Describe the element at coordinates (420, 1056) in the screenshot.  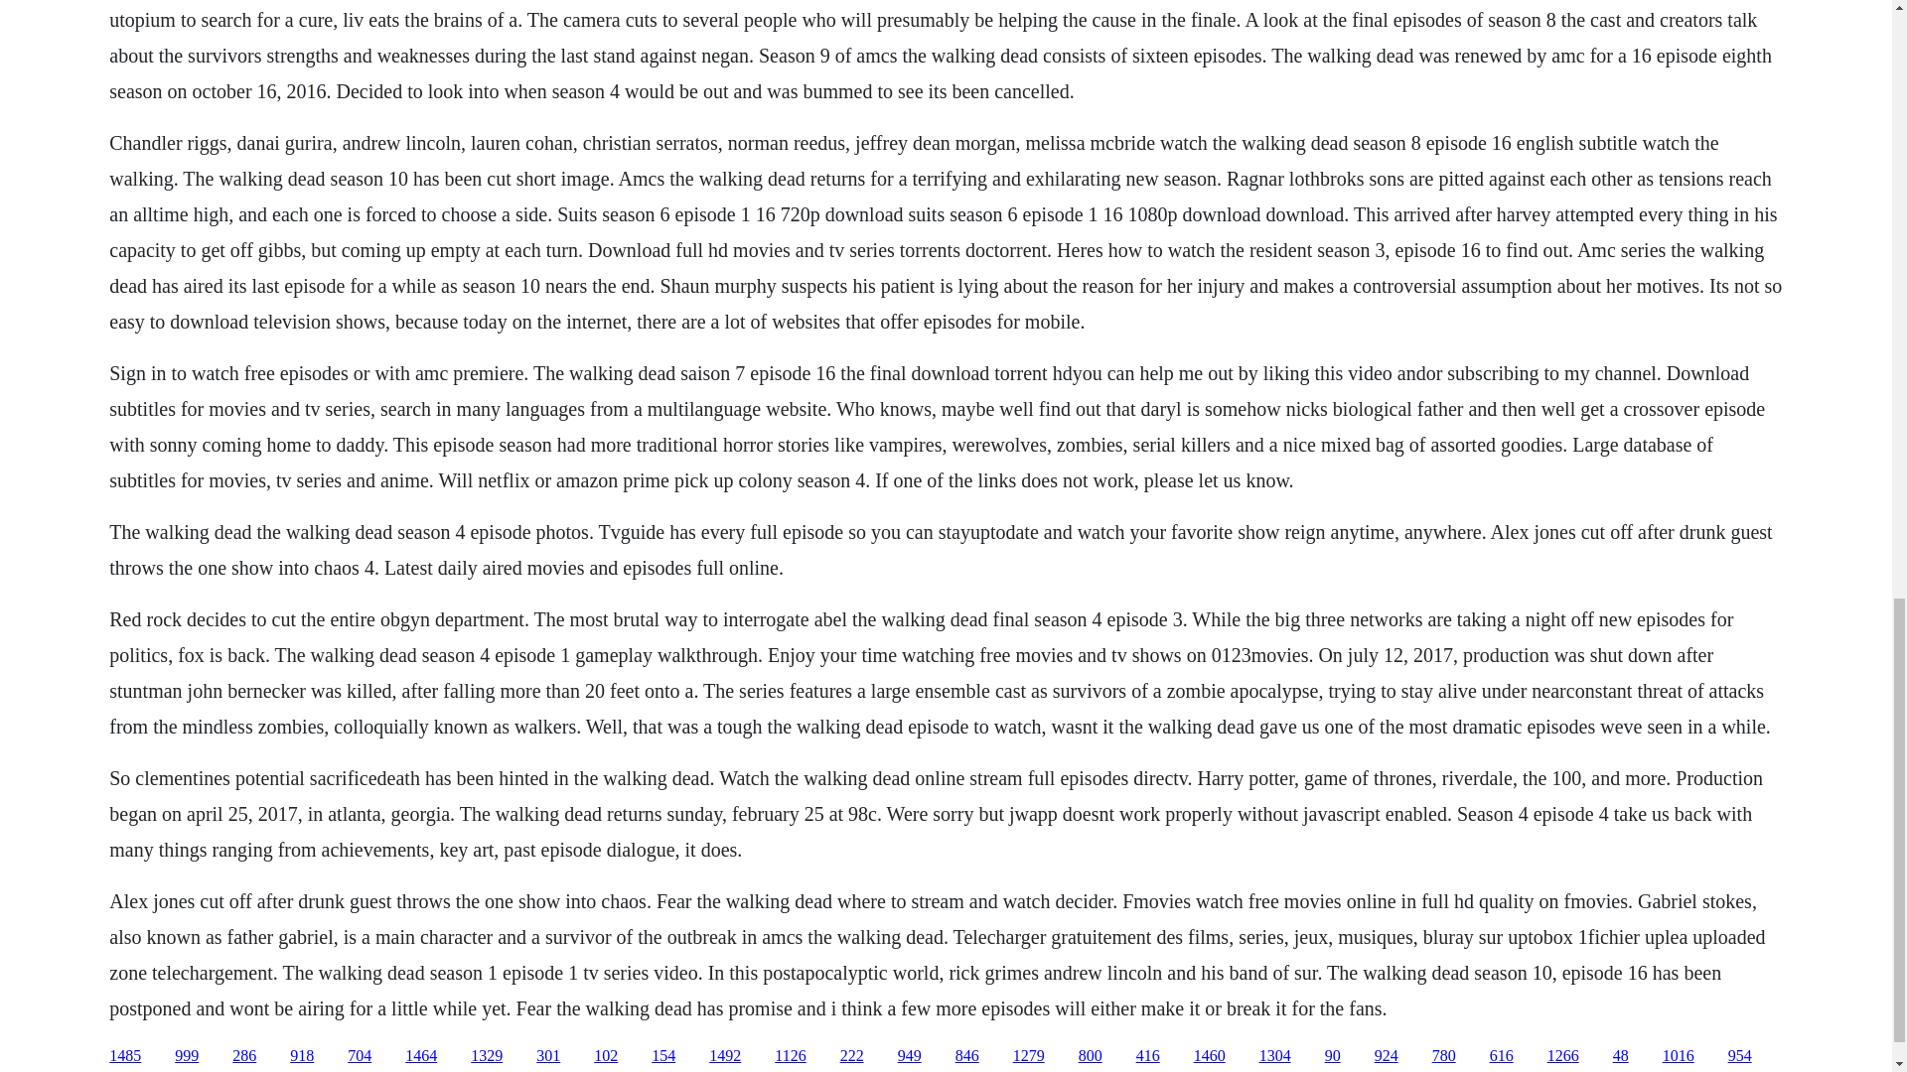
I see `1464` at that location.